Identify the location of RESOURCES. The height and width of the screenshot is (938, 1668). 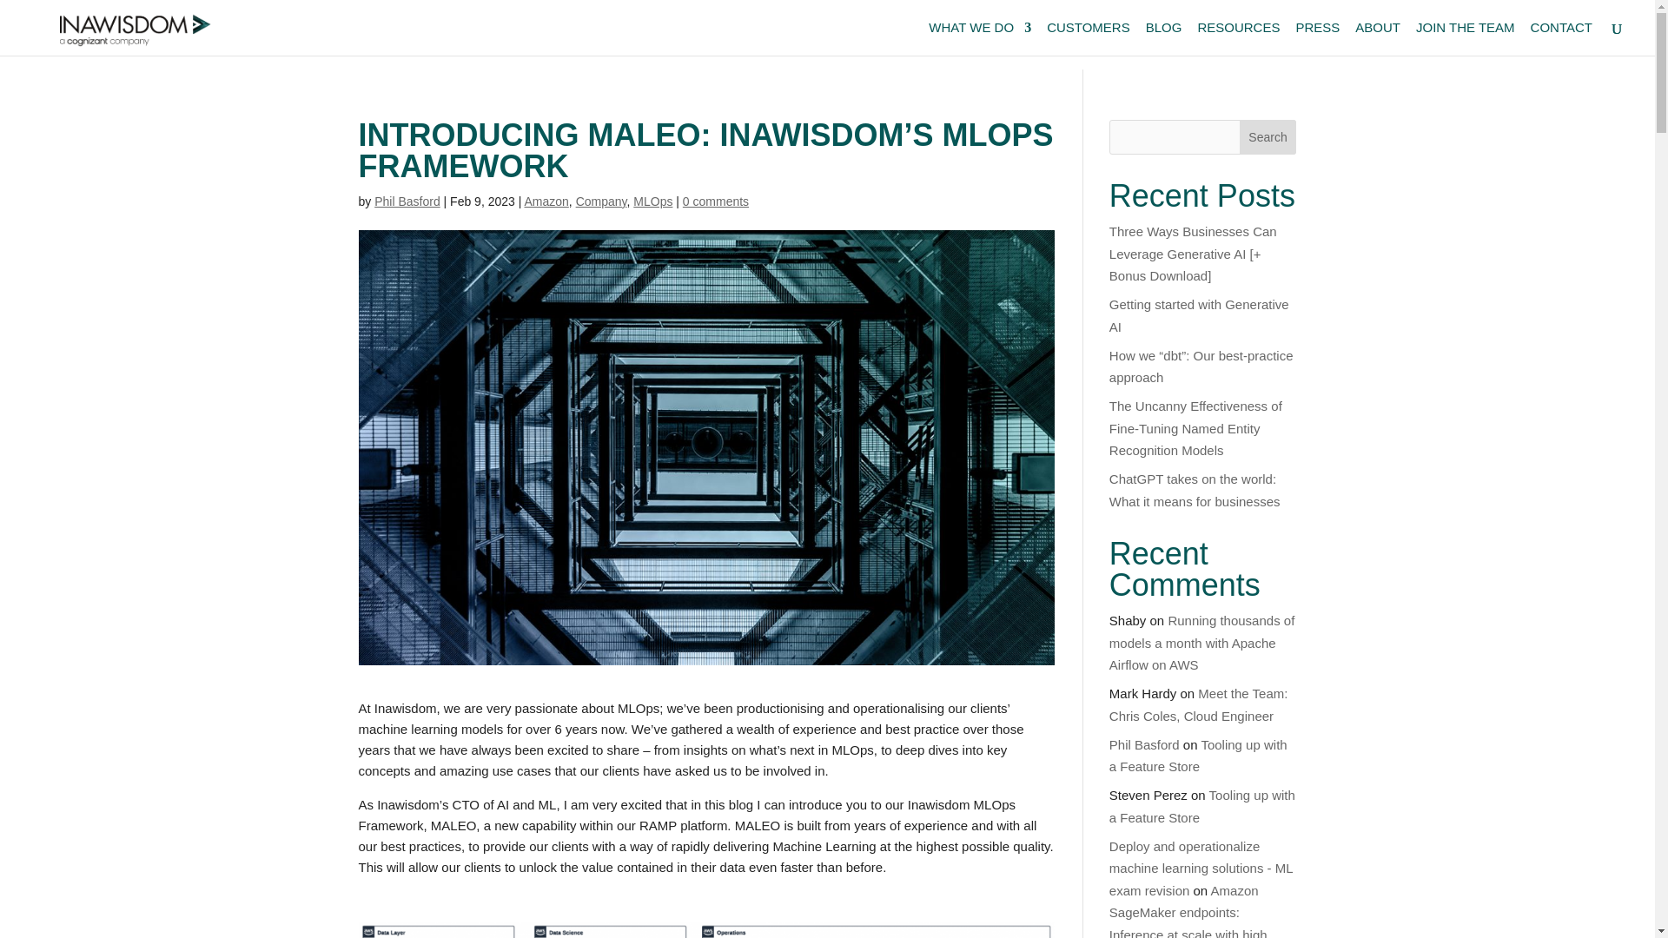
(1238, 38).